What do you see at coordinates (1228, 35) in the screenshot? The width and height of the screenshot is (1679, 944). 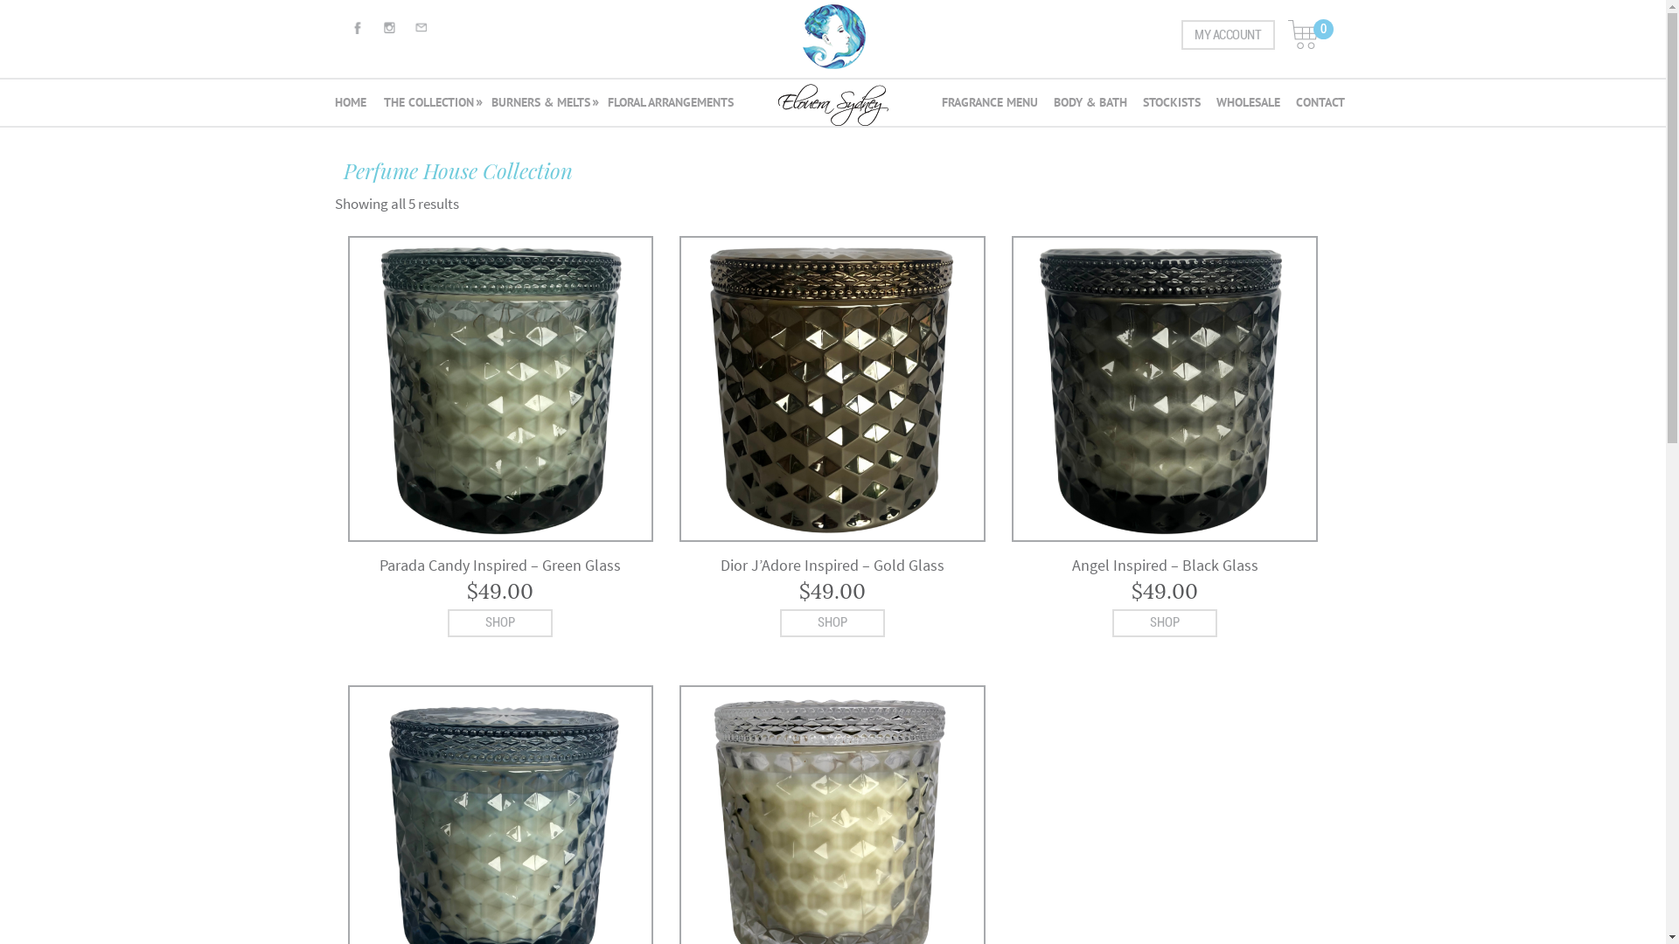 I see `MY ACCOUNT` at bounding box center [1228, 35].